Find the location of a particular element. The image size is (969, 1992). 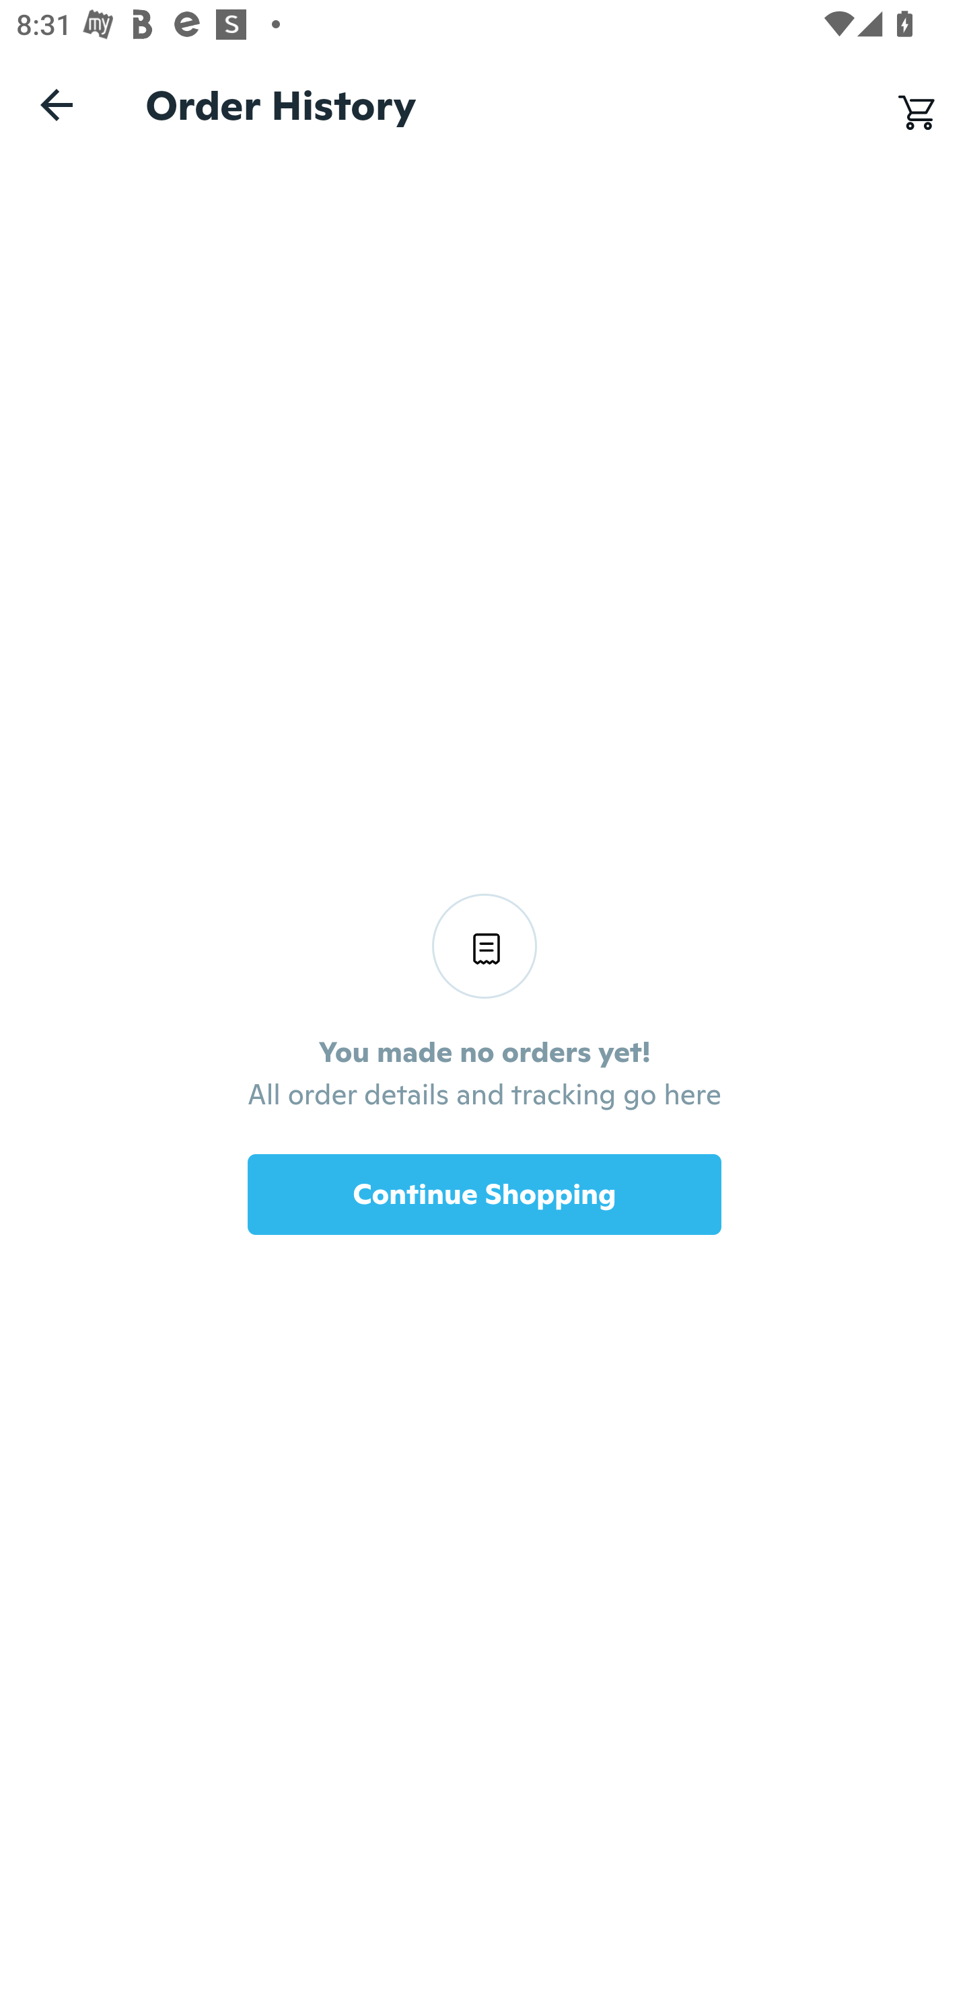

Navigate up is located at coordinates (57, 104).